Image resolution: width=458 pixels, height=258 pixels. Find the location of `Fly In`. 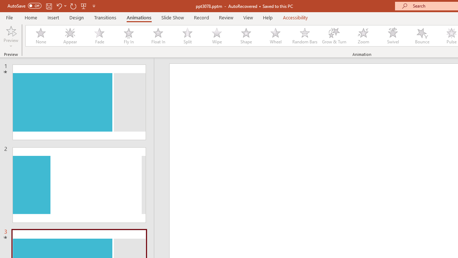

Fly In is located at coordinates (128, 36).